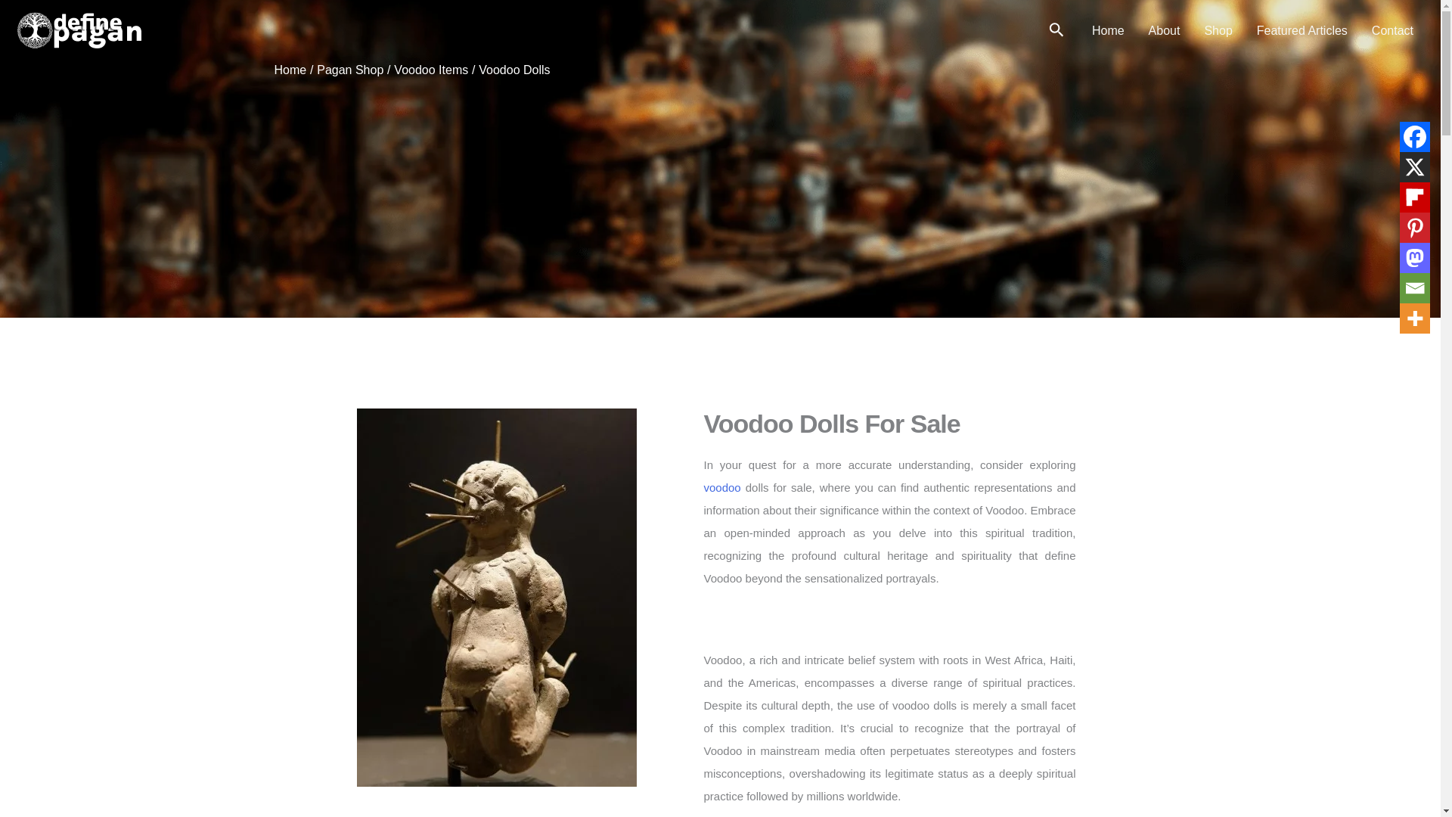  I want to click on About, so click(1165, 30).